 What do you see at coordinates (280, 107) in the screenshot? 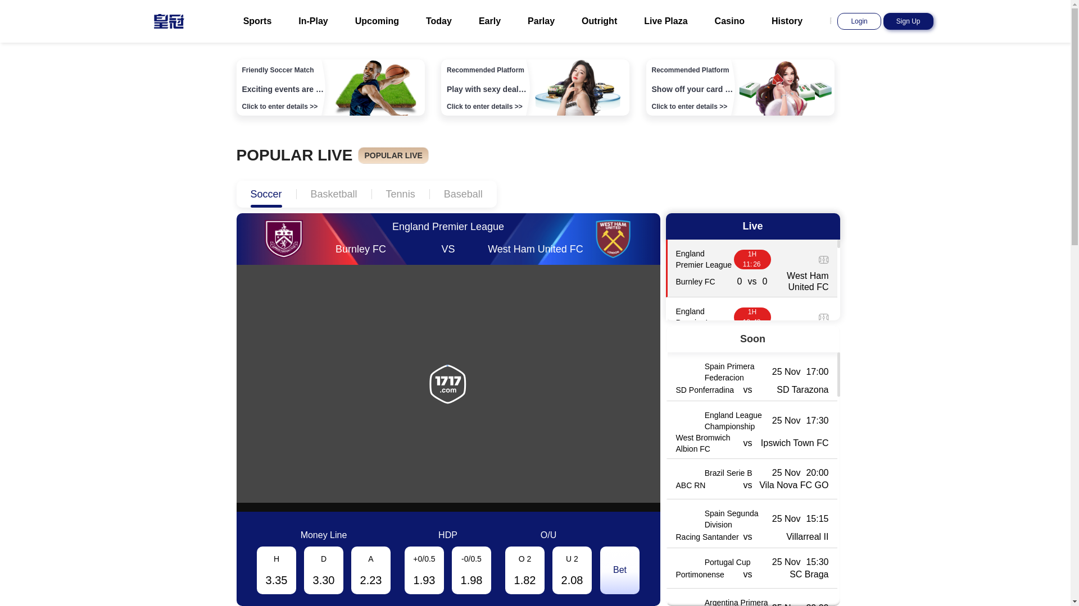
I see `Click to enter details >>` at bounding box center [280, 107].